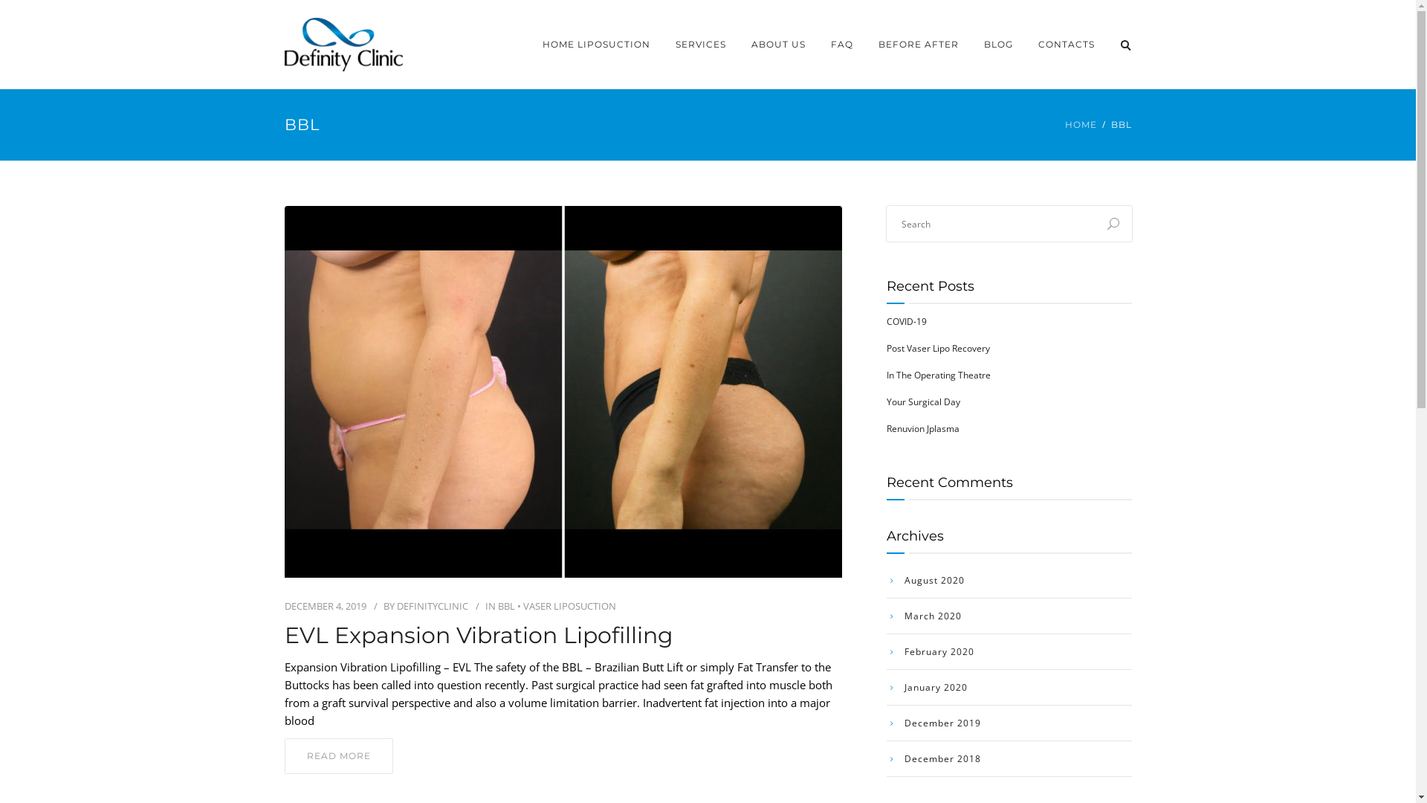 Image resolution: width=1427 pixels, height=803 pixels. What do you see at coordinates (938, 348) in the screenshot?
I see `Post Vaser Lipo Recovery` at bounding box center [938, 348].